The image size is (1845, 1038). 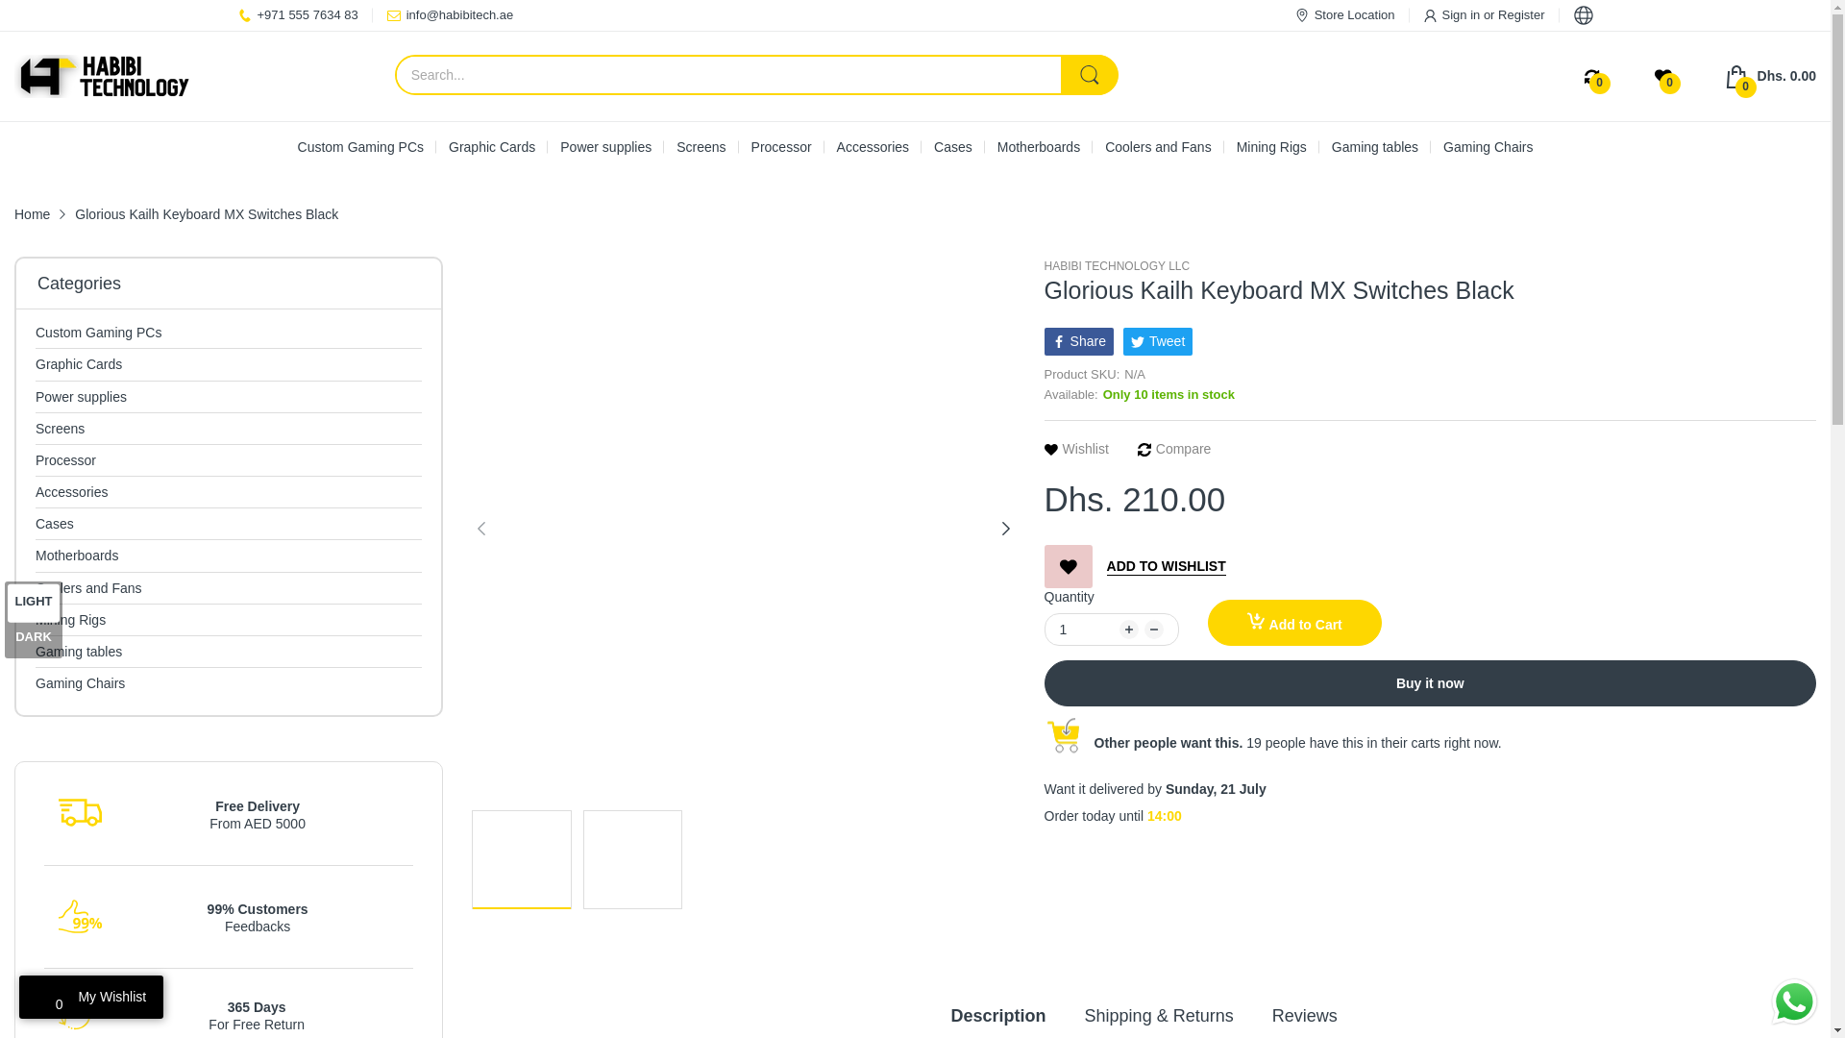 I want to click on Graphic Cards, so click(x=491, y=147).